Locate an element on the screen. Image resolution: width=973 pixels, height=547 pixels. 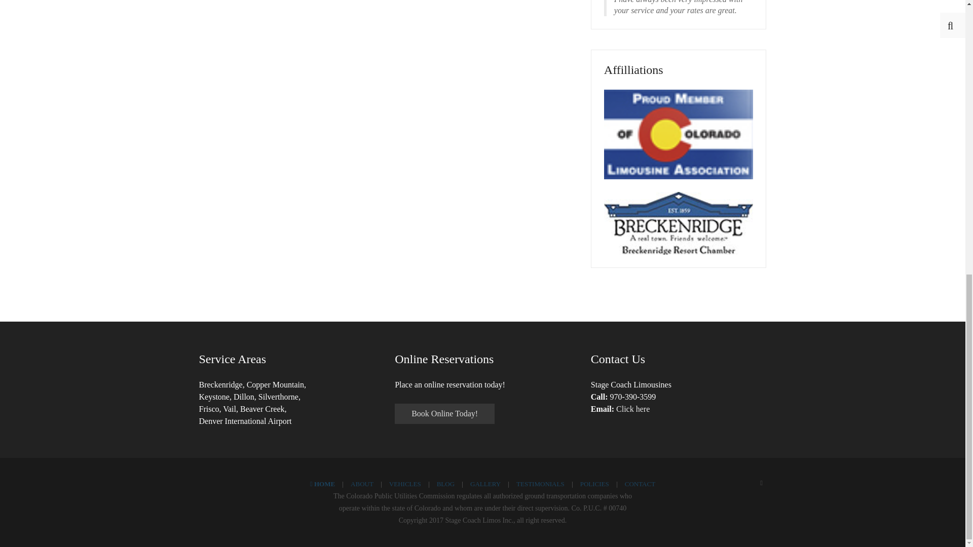
POLICIES is located at coordinates (594, 484).